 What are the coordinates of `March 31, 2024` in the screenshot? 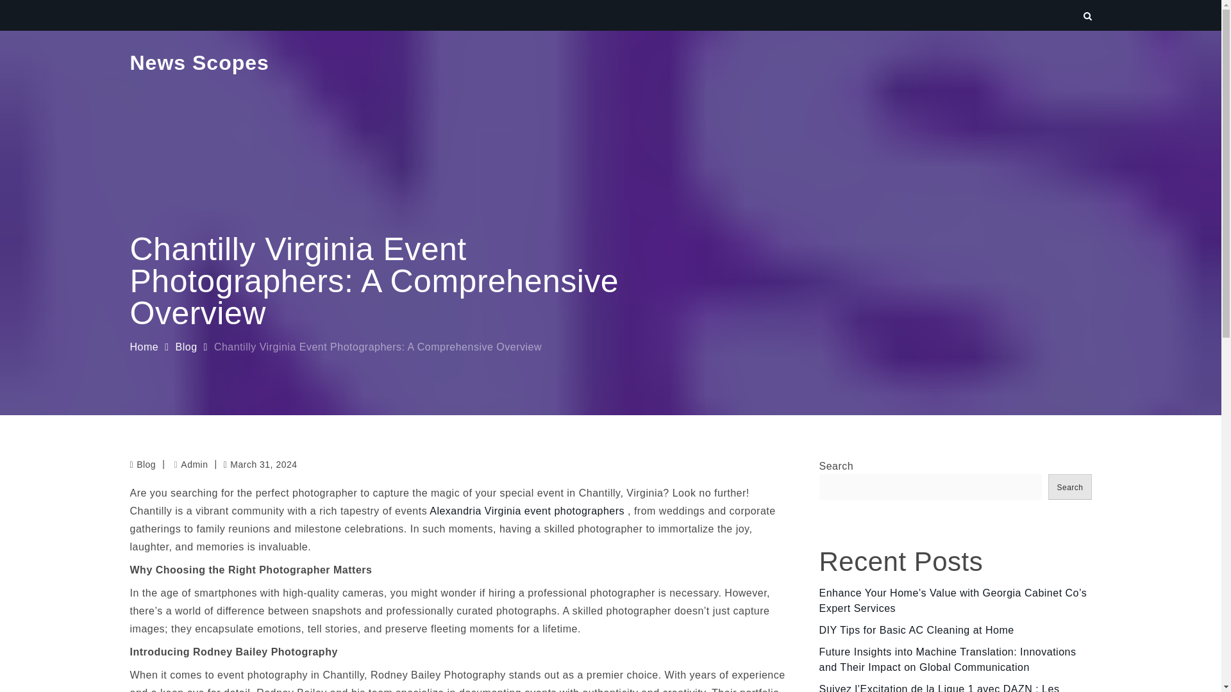 It's located at (260, 464).